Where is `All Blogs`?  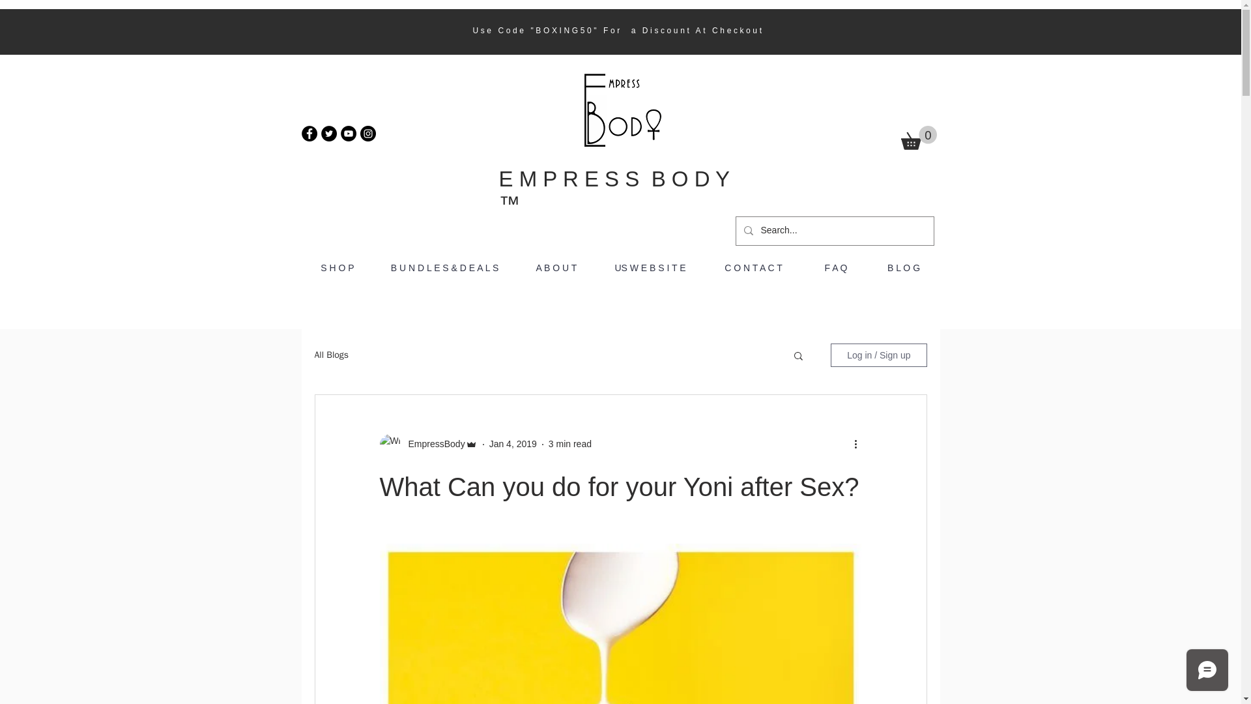 All Blogs is located at coordinates (331, 355).